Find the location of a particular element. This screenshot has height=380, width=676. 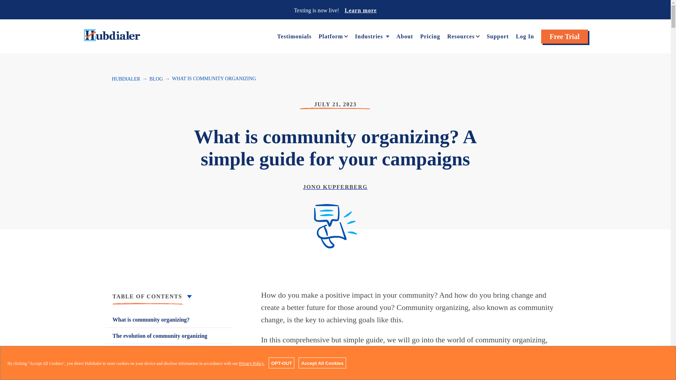

What is community organizing? is located at coordinates (169, 319).